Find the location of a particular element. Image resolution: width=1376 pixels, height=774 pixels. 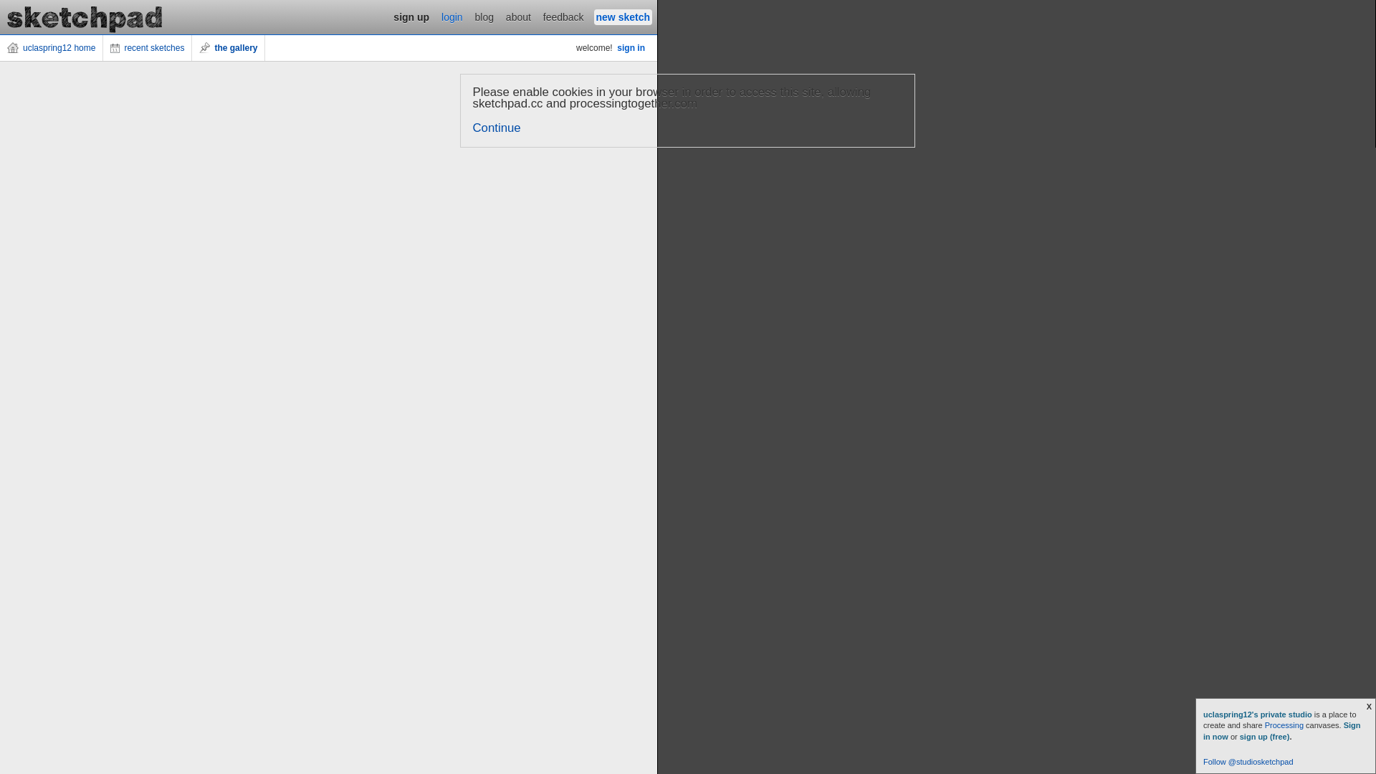

Follow @studiosketchpad is located at coordinates (1248, 762).